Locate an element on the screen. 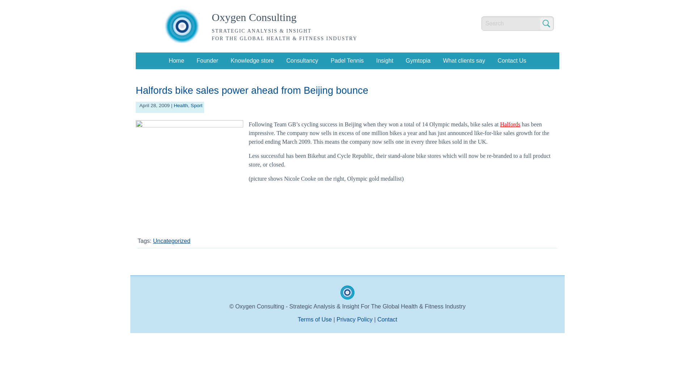 This screenshot has height=391, width=695. Contact is located at coordinates (387, 319).